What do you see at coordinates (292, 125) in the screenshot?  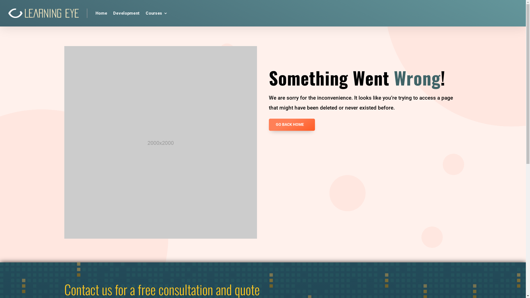 I see `GO BACK HOME` at bounding box center [292, 125].